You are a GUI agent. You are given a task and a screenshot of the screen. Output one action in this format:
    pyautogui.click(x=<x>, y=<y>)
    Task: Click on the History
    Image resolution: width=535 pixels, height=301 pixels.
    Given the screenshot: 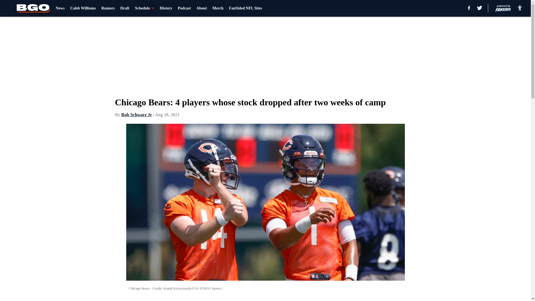 What is the action you would take?
    pyautogui.click(x=166, y=8)
    